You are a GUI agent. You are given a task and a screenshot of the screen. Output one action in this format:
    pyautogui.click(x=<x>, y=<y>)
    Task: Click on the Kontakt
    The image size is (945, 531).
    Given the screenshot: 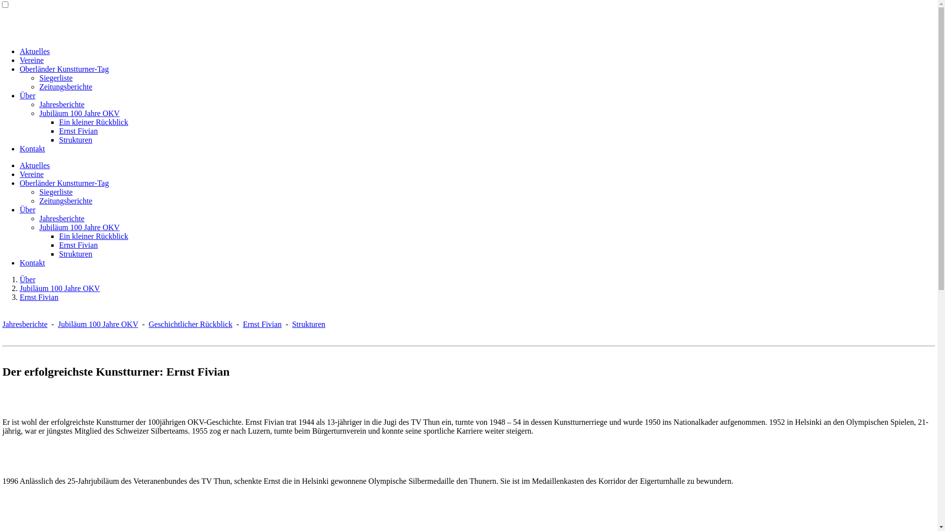 What is the action you would take?
    pyautogui.click(x=32, y=148)
    